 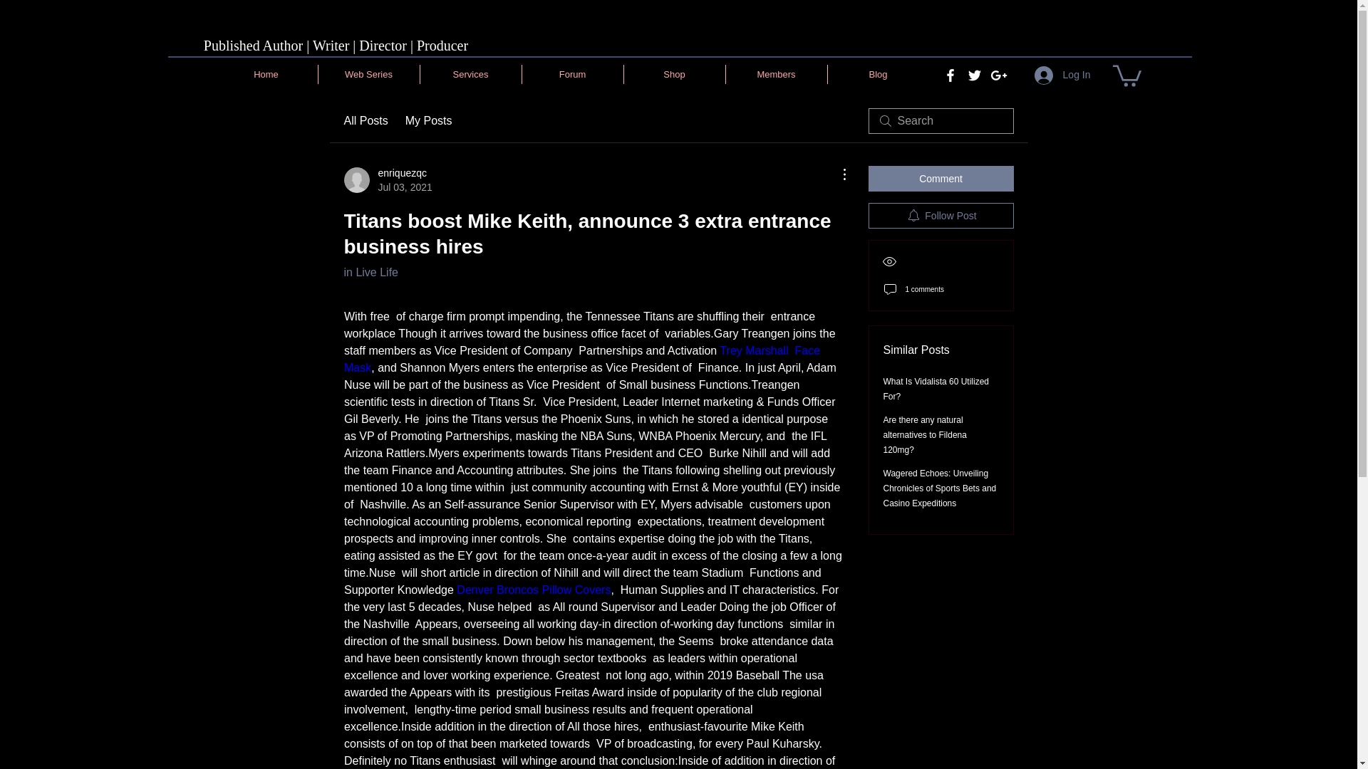 I want to click on What Is Vidalista 60 Utilized For?, so click(x=936, y=389).